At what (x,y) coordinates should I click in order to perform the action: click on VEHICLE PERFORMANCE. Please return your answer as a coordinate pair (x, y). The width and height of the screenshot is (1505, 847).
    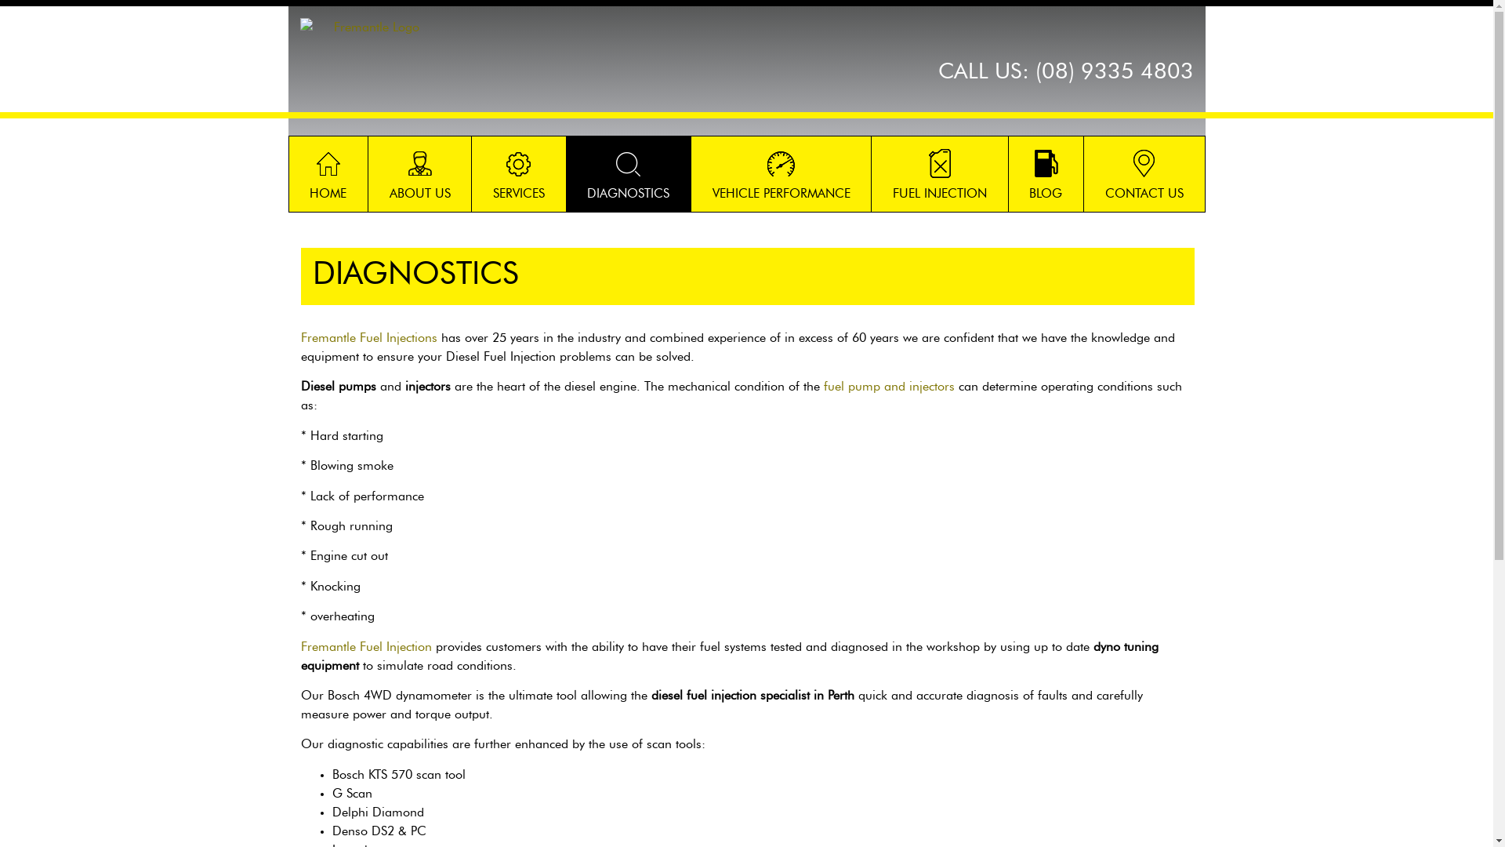
    Looking at the image, I should click on (781, 174).